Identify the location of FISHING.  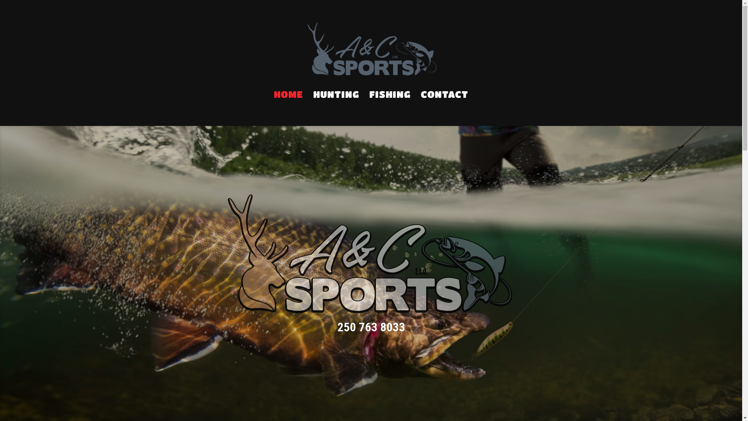
(390, 100).